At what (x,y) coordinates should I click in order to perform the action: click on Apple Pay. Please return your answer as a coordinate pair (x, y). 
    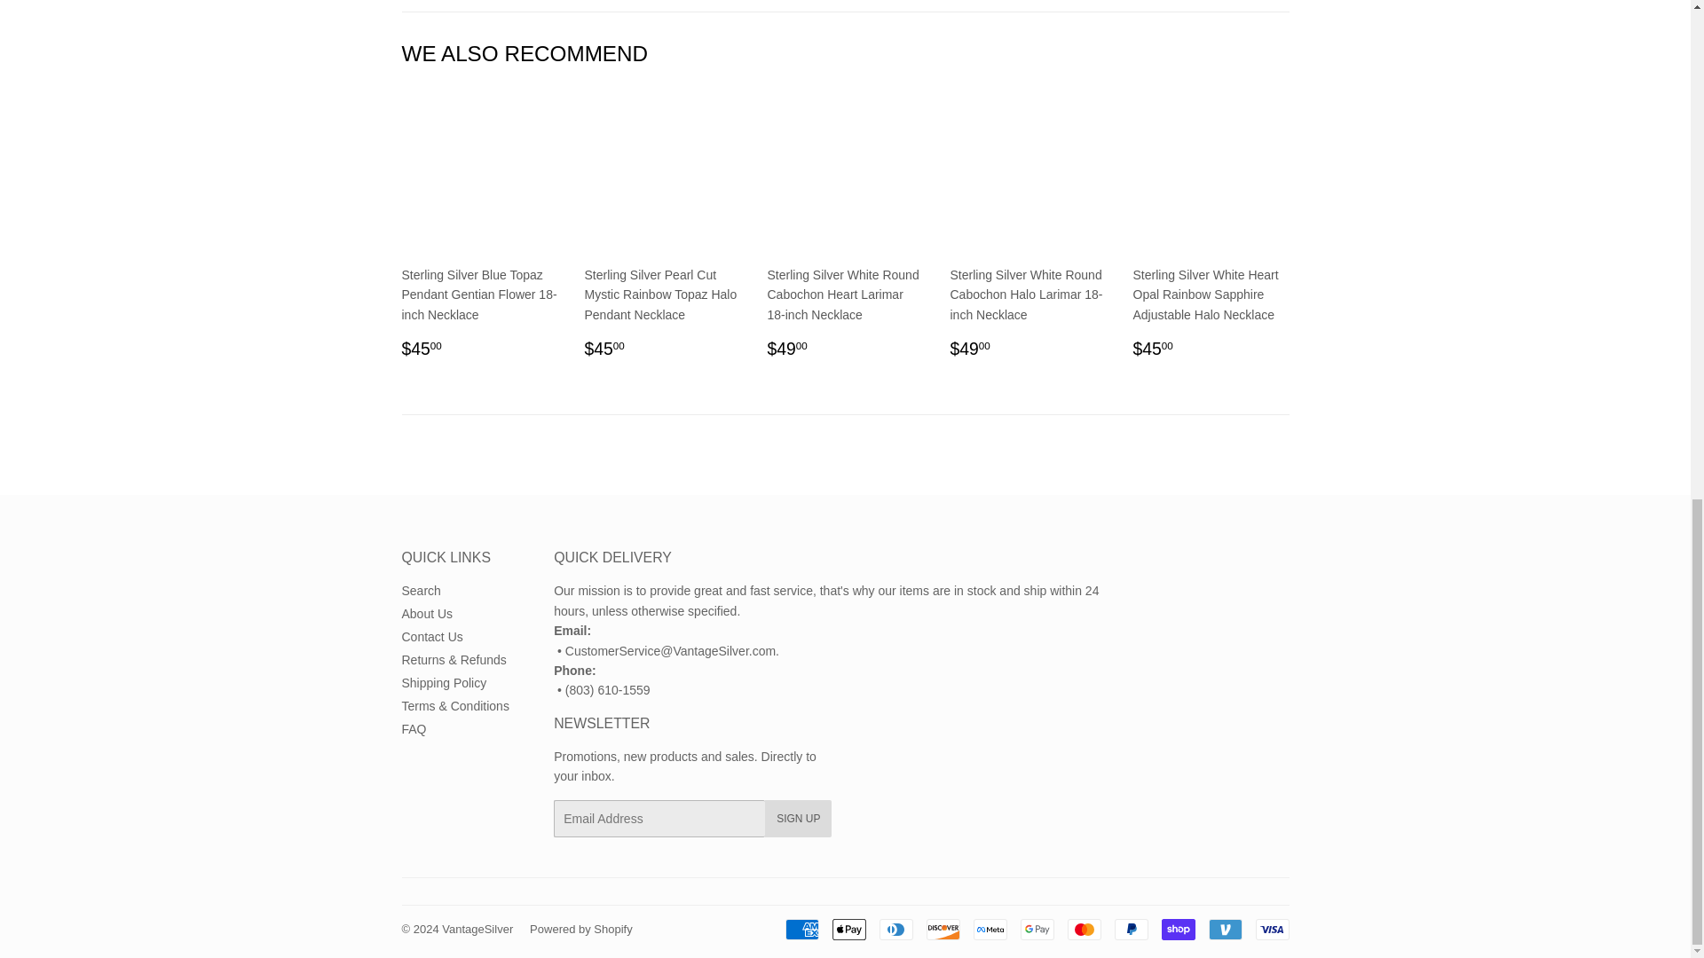
    Looking at the image, I should click on (848, 929).